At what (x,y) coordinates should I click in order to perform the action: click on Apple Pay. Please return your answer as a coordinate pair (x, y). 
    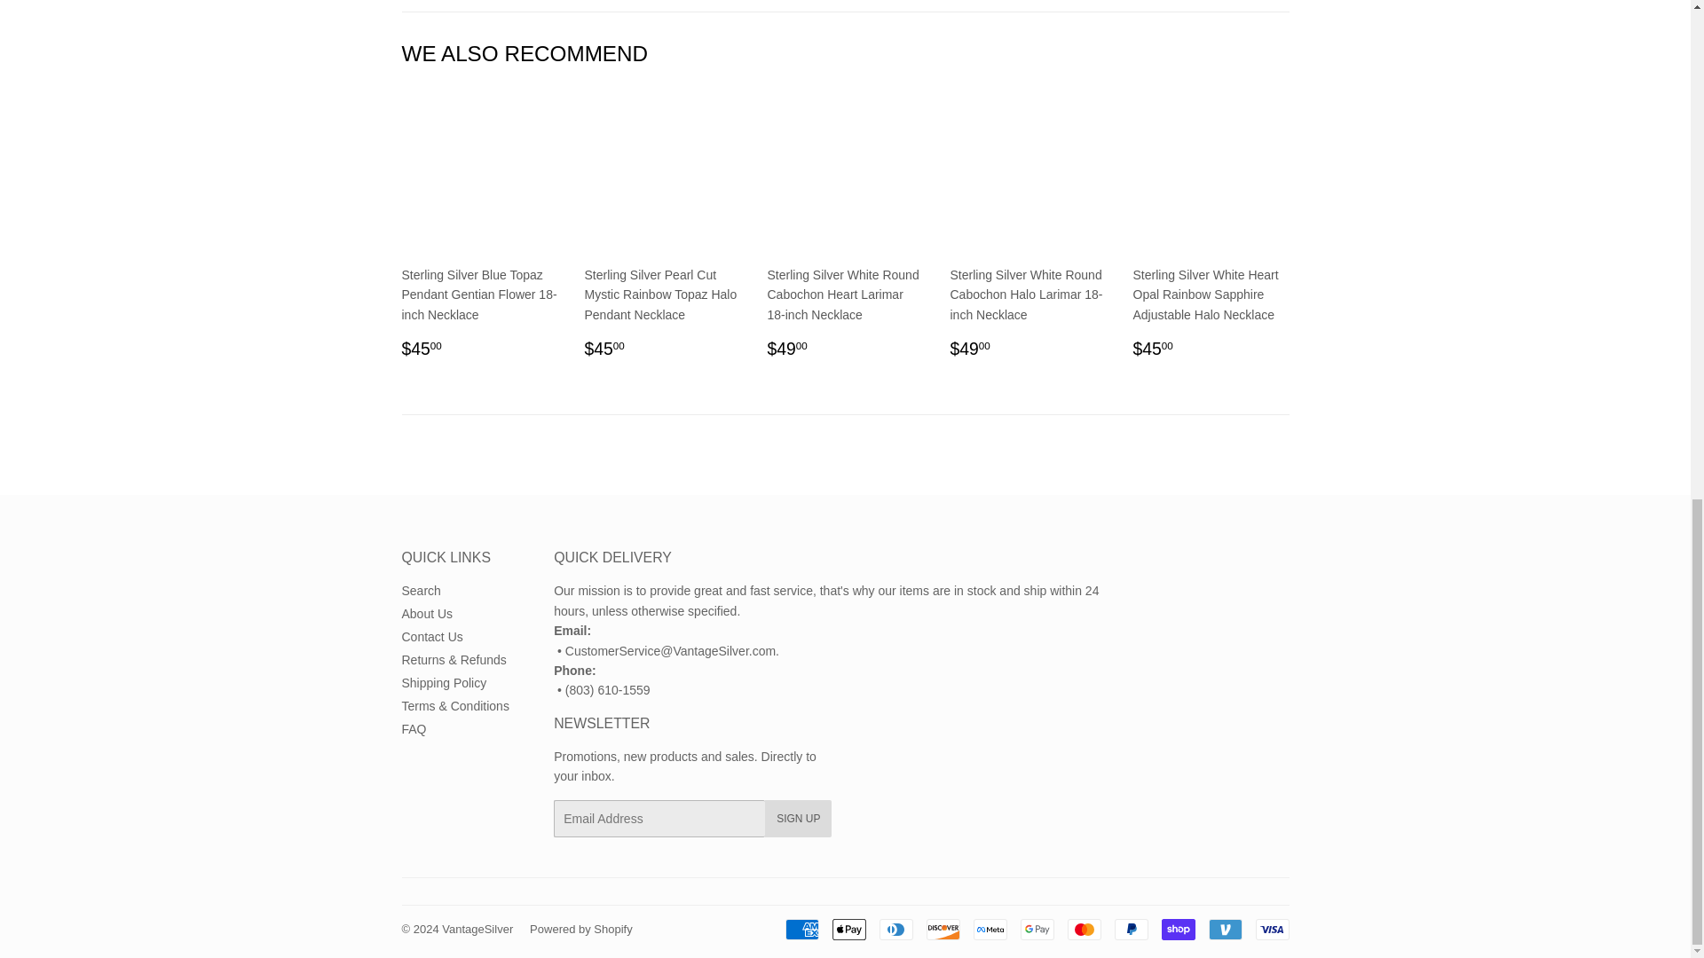
    Looking at the image, I should click on (848, 929).